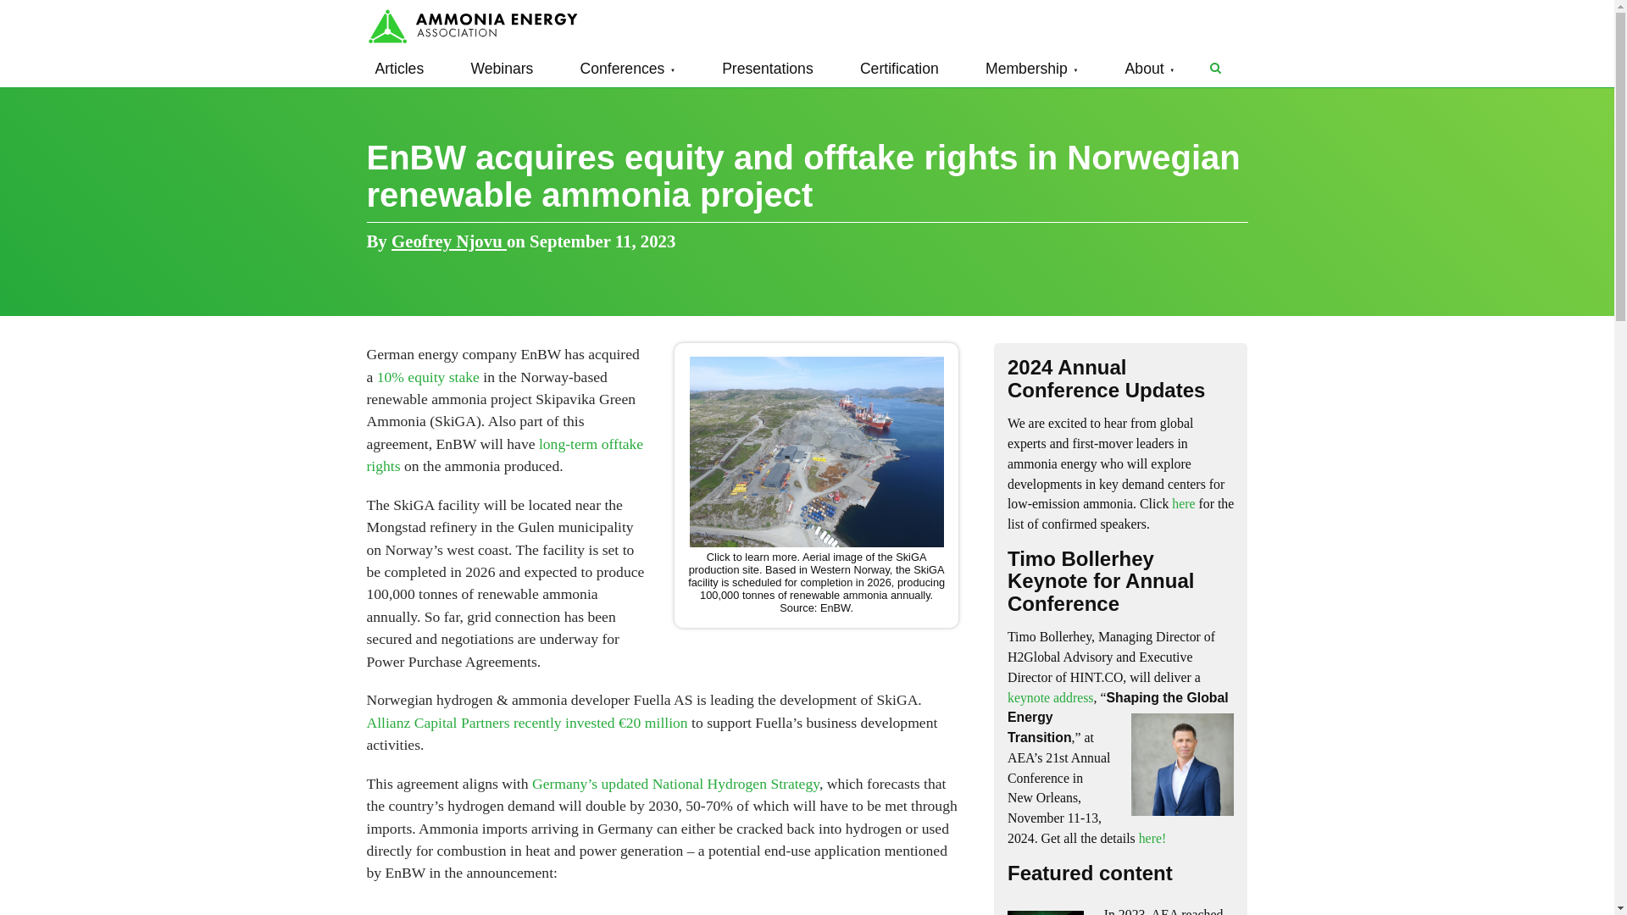 This screenshot has height=915, width=1627. What do you see at coordinates (1032, 68) in the screenshot?
I see `Membership` at bounding box center [1032, 68].